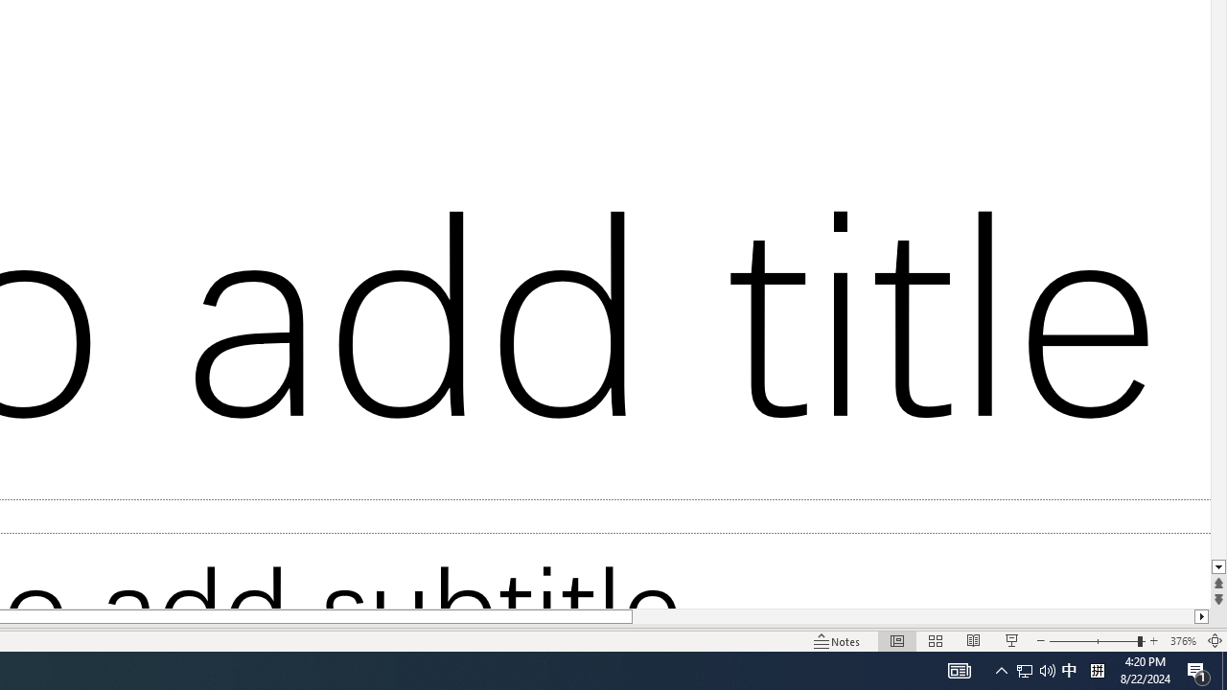 The image size is (1227, 690). I want to click on Zoom 376%, so click(1183, 640).